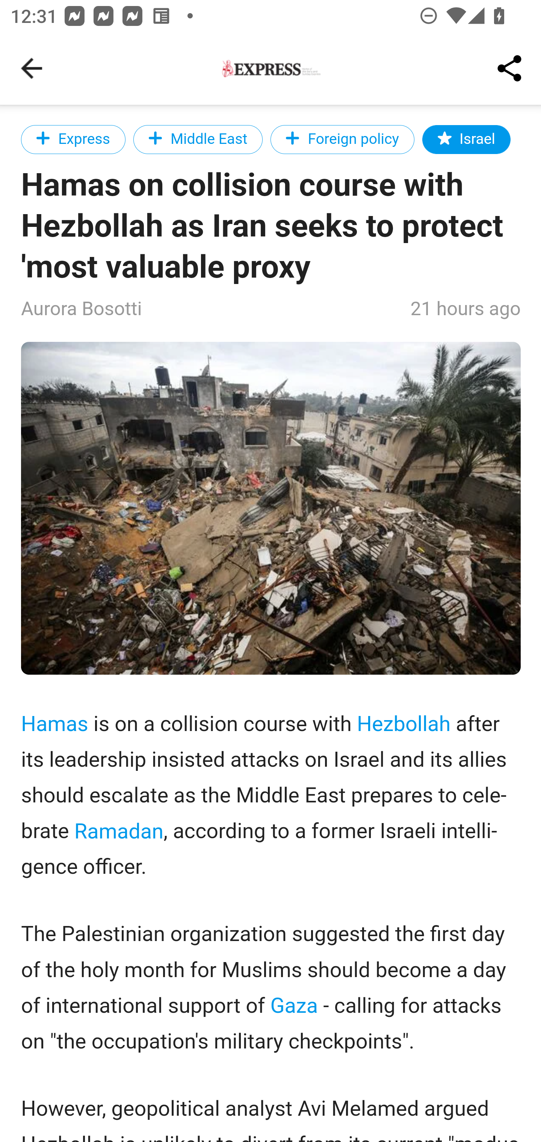 The width and height of the screenshot is (541, 1142). What do you see at coordinates (342, 139) in the screenshot?
I see `Foreign policy` at bounding box center [342, 139].